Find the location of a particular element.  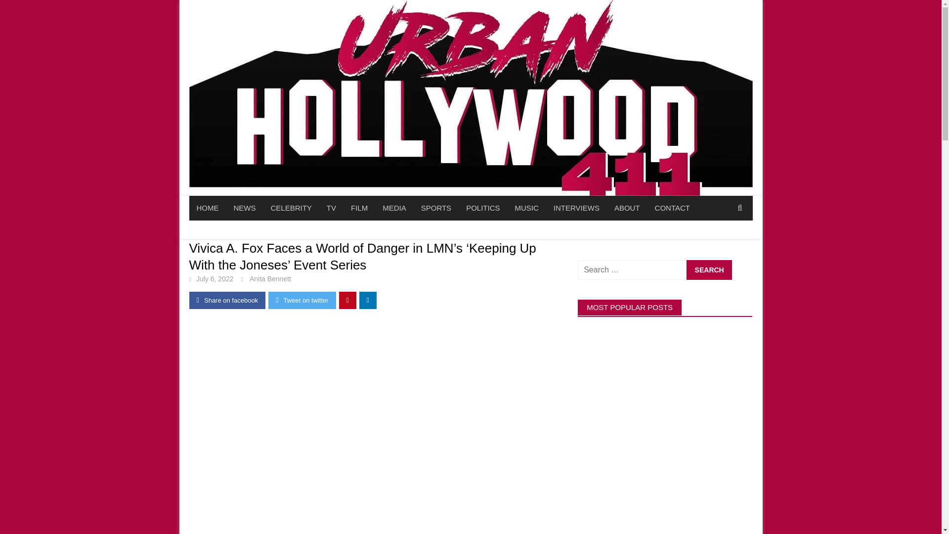

SPORTS is located at coordinates (436, 208).